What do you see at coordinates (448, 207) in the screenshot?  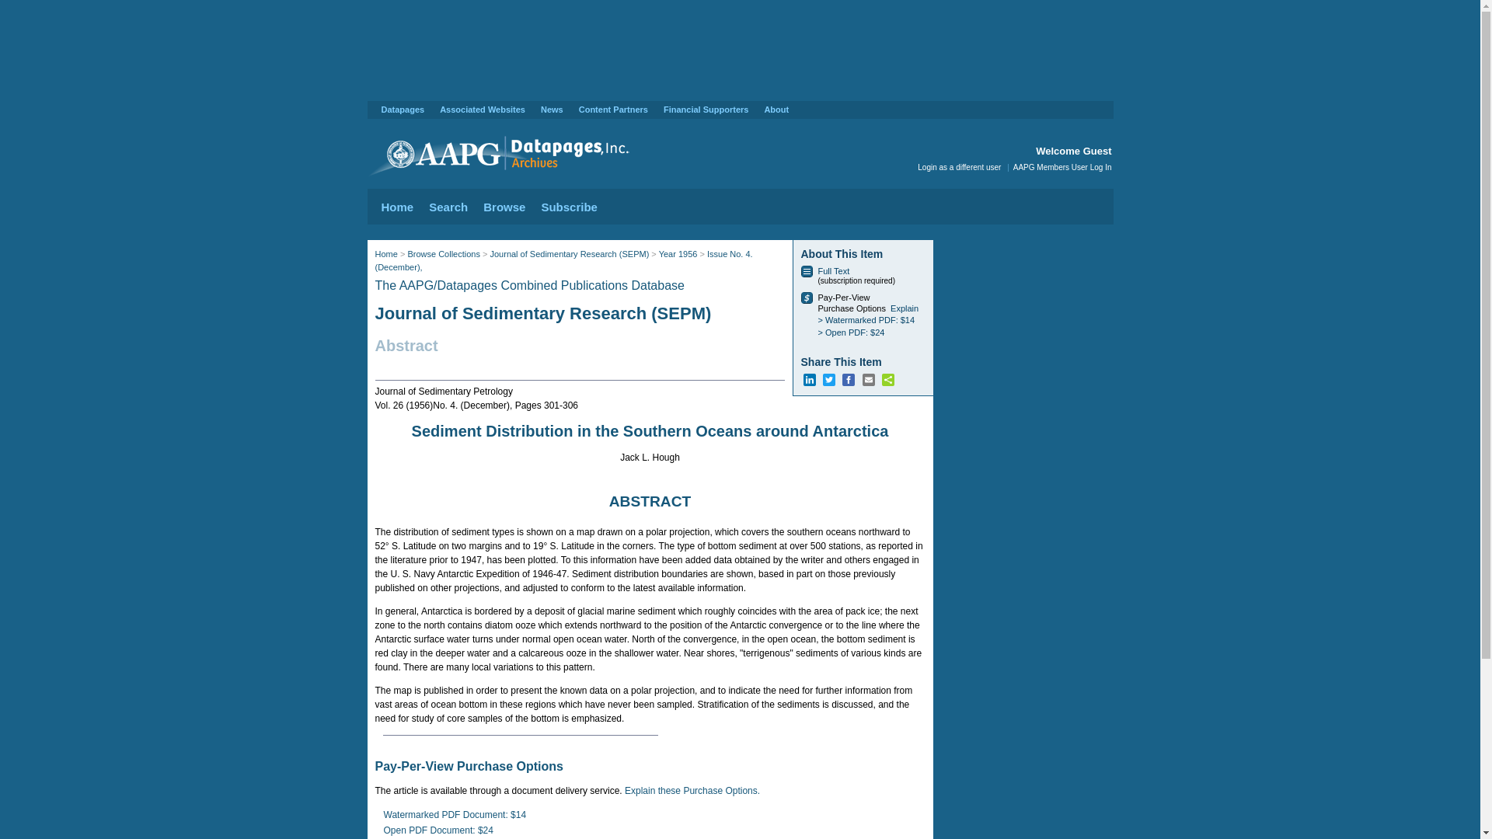 I see `Search` at bounding box center [448, 207].